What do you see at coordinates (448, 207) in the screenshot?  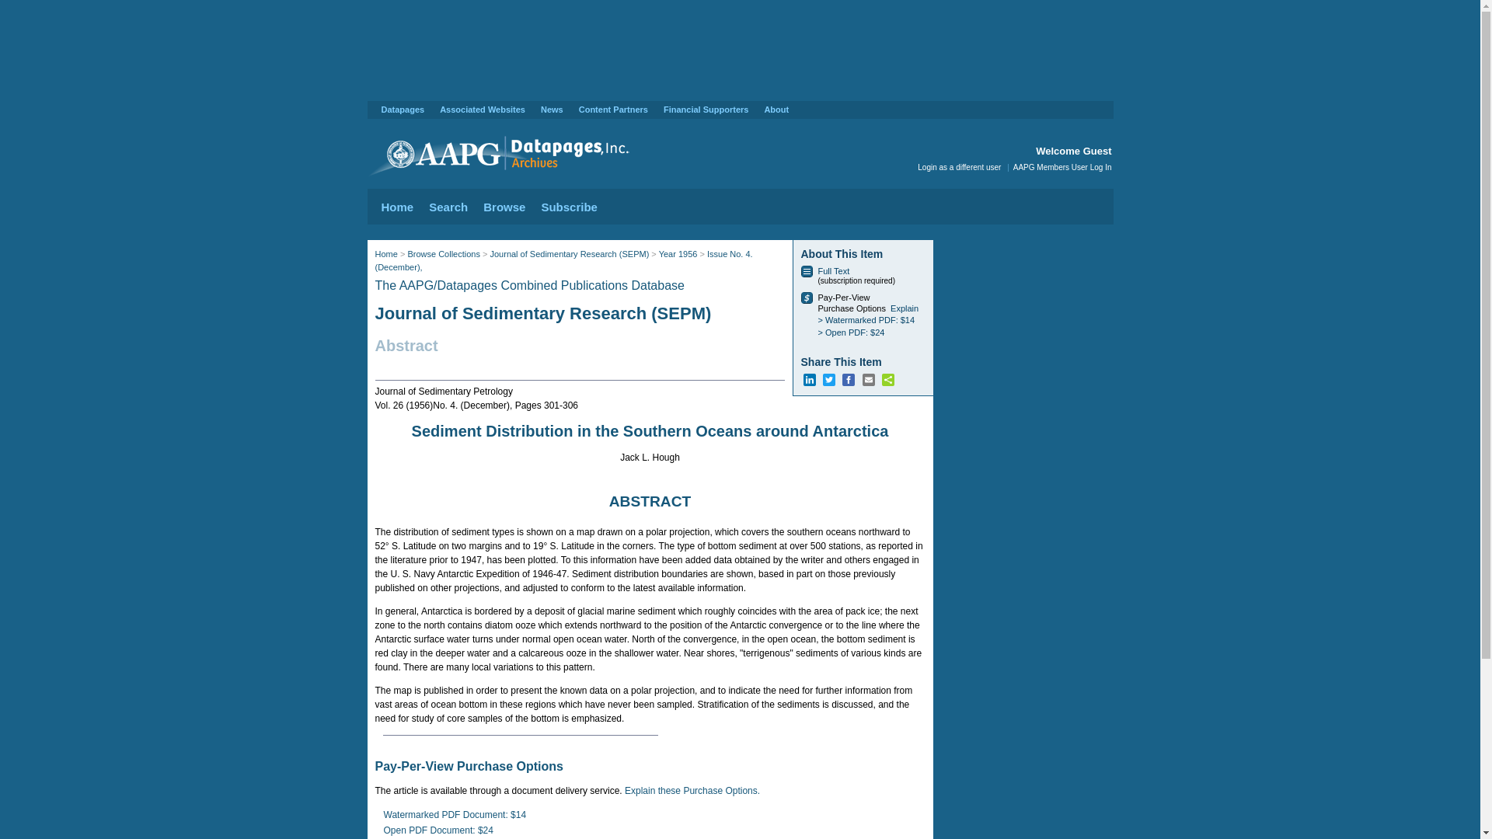 I see `Search` at bounding box center [448, 207].